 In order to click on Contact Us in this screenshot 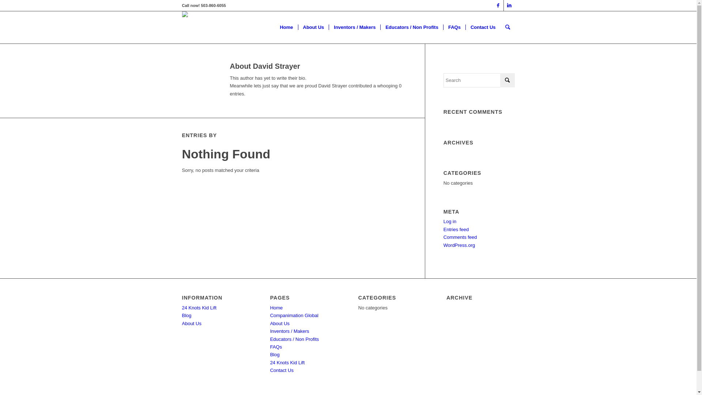, I will do `click(483, 27)`.